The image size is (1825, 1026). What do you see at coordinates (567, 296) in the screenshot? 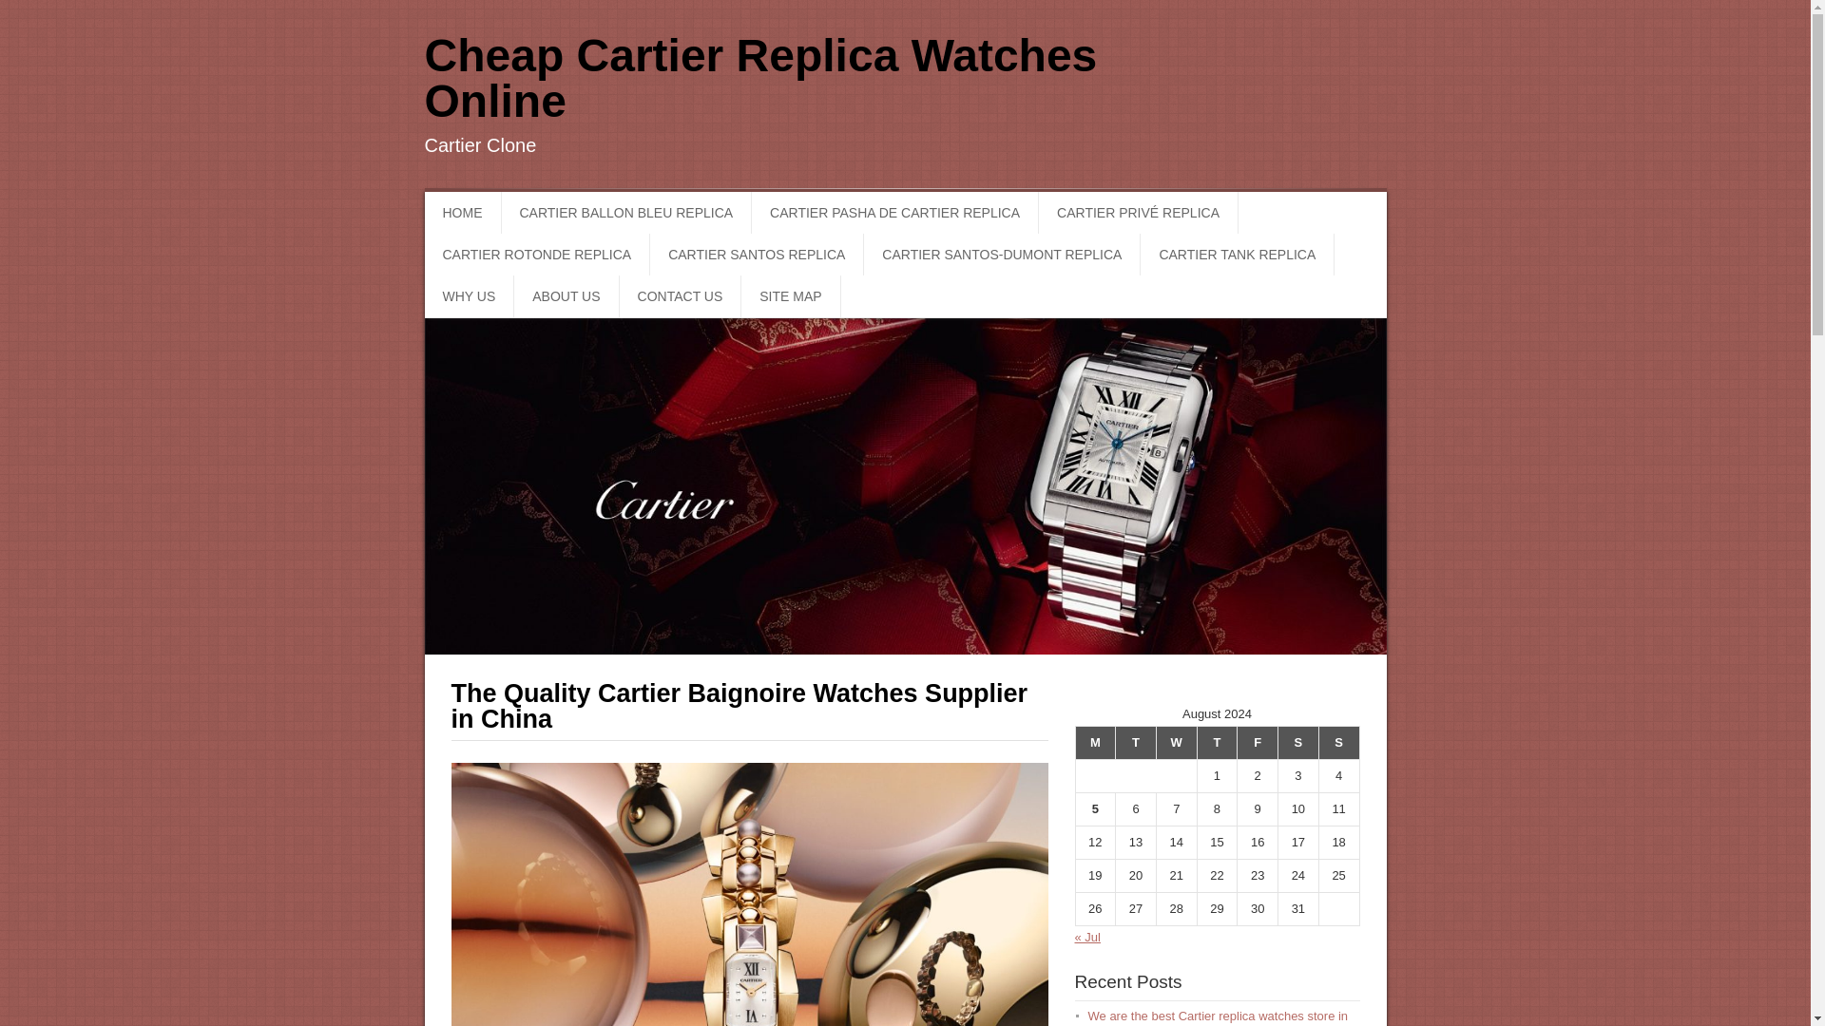
I see `ABOUT US` at bounding box center [567, 296].